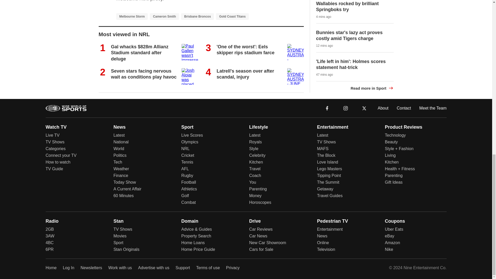  I want to click on Latrell's season over after scandal, injury, so click(245, 74).